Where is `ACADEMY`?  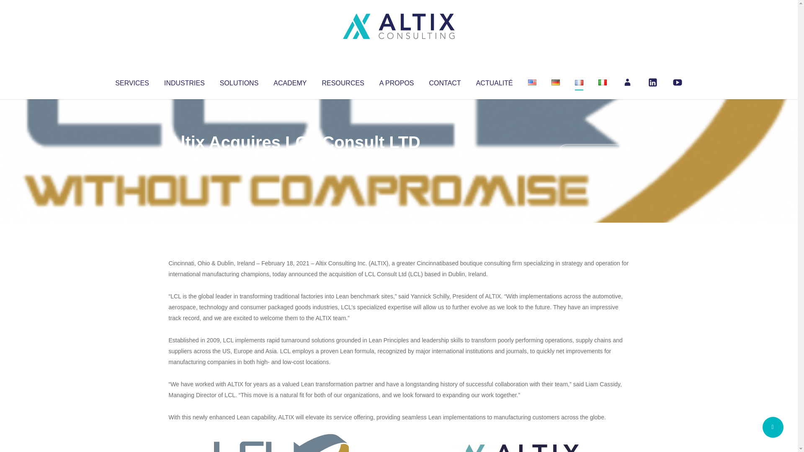 ACADEMY is located at coordinates (290, 81).